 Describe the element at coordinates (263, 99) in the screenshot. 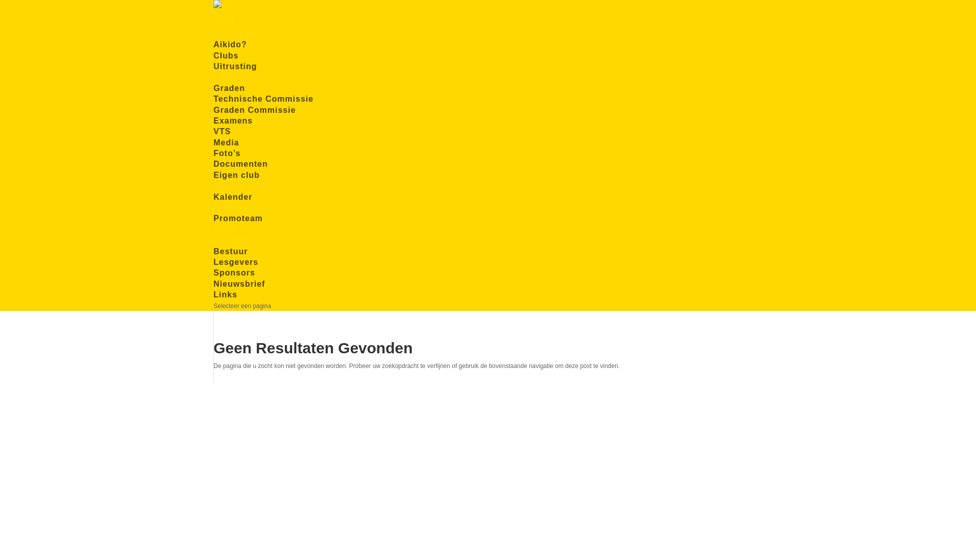

I see `Technische Commissie` at that location.